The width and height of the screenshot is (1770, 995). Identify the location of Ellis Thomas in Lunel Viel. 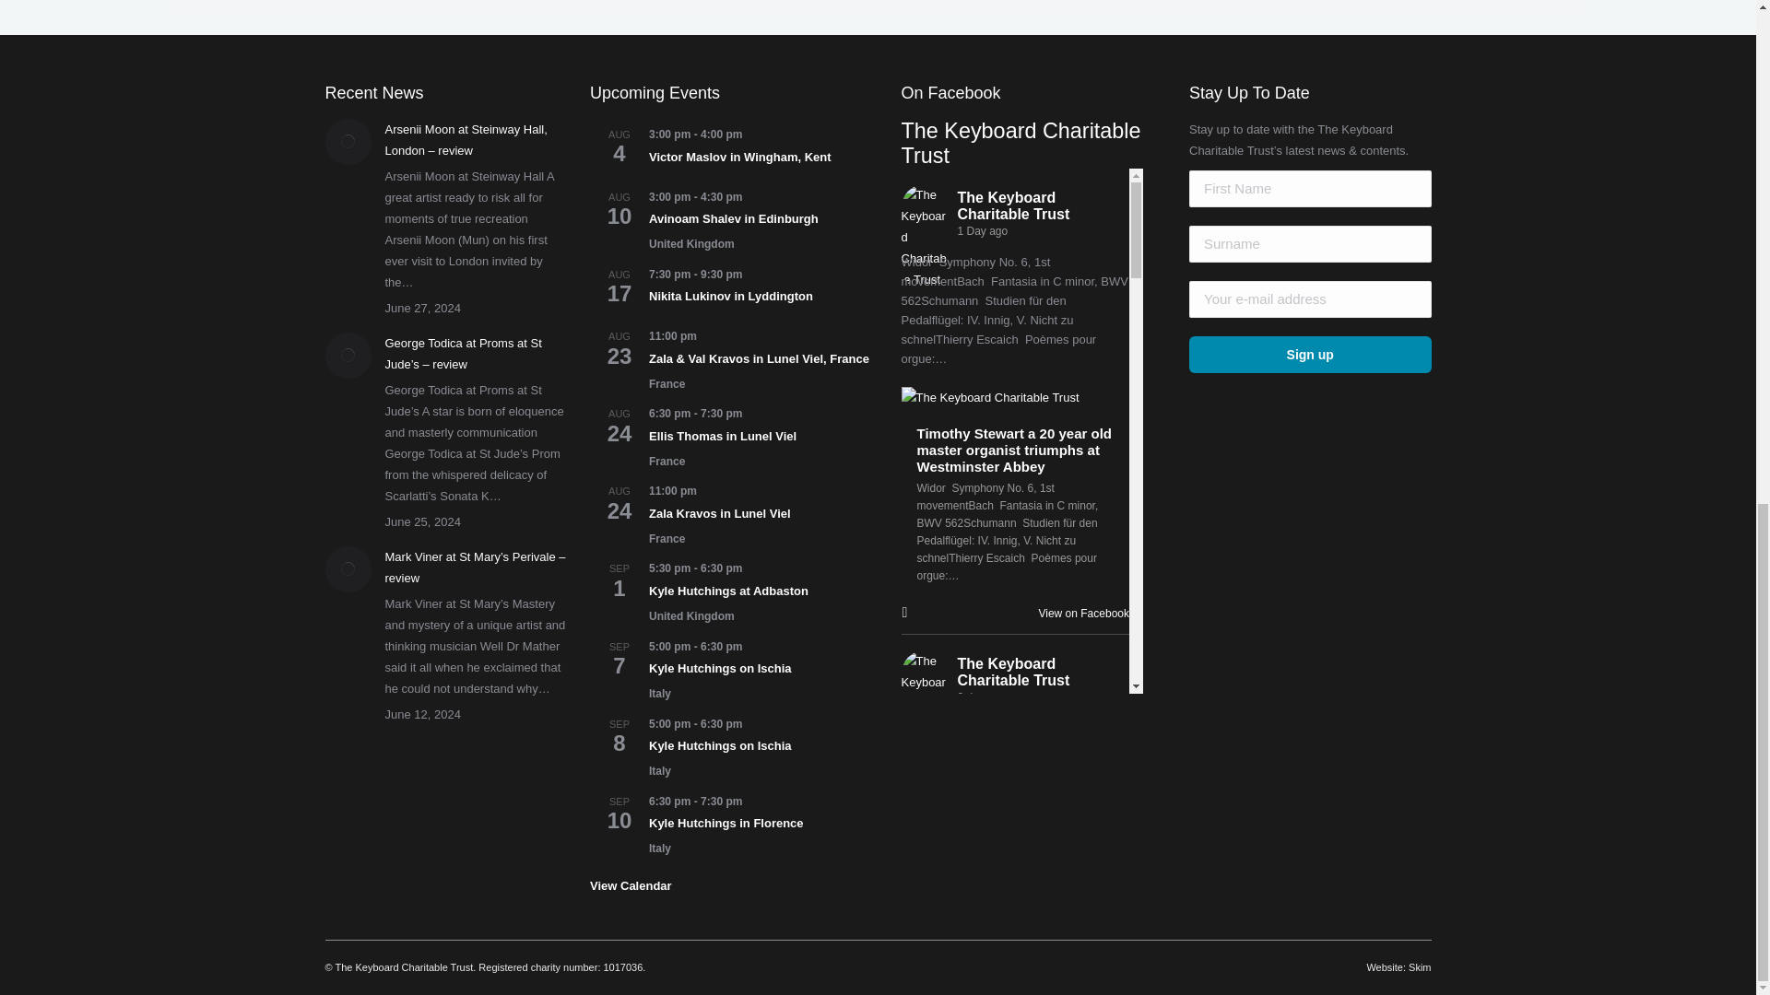
(723, 436).